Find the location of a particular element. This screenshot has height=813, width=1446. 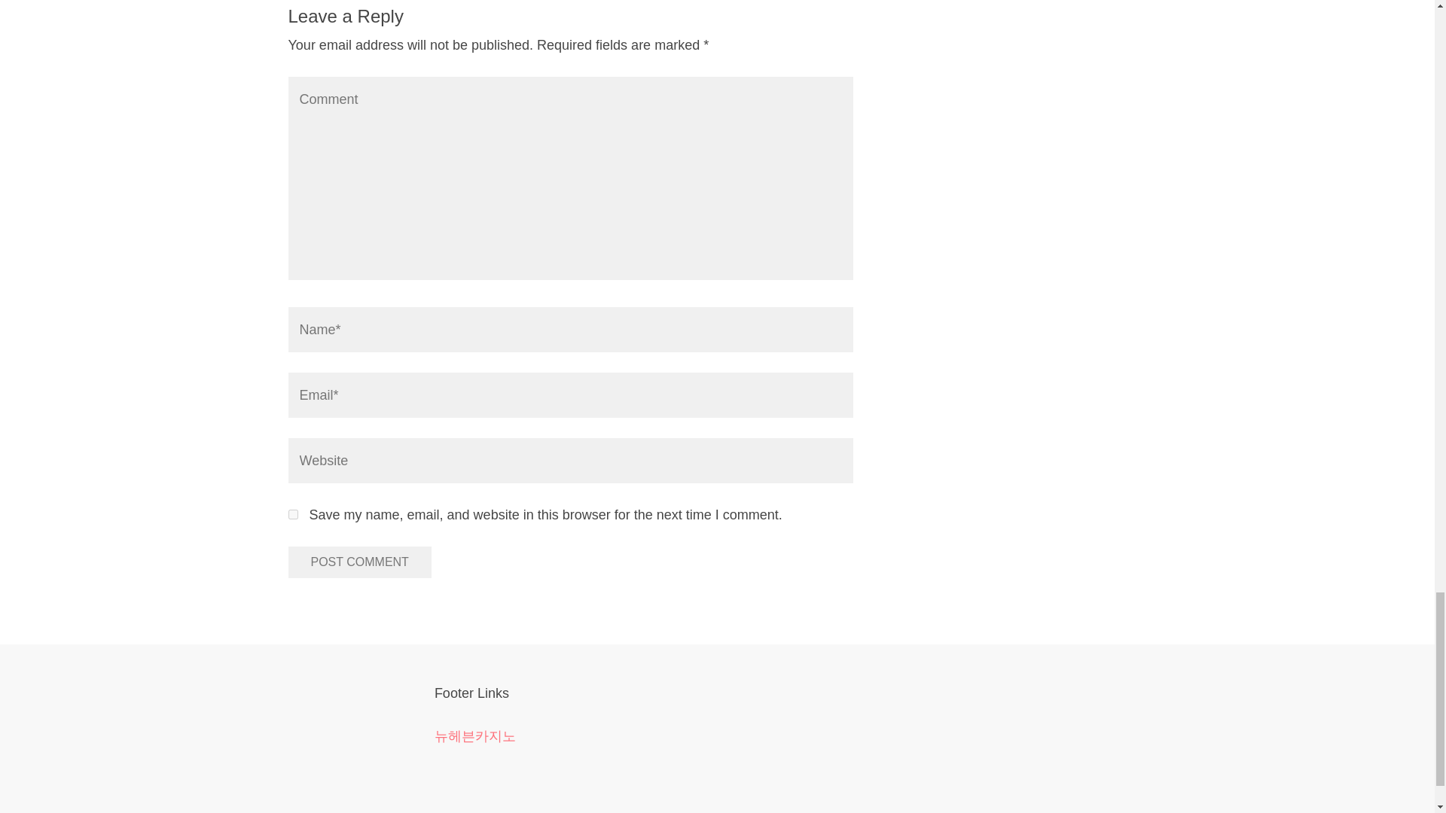

Post Comment is located at coordinates (359, 562).